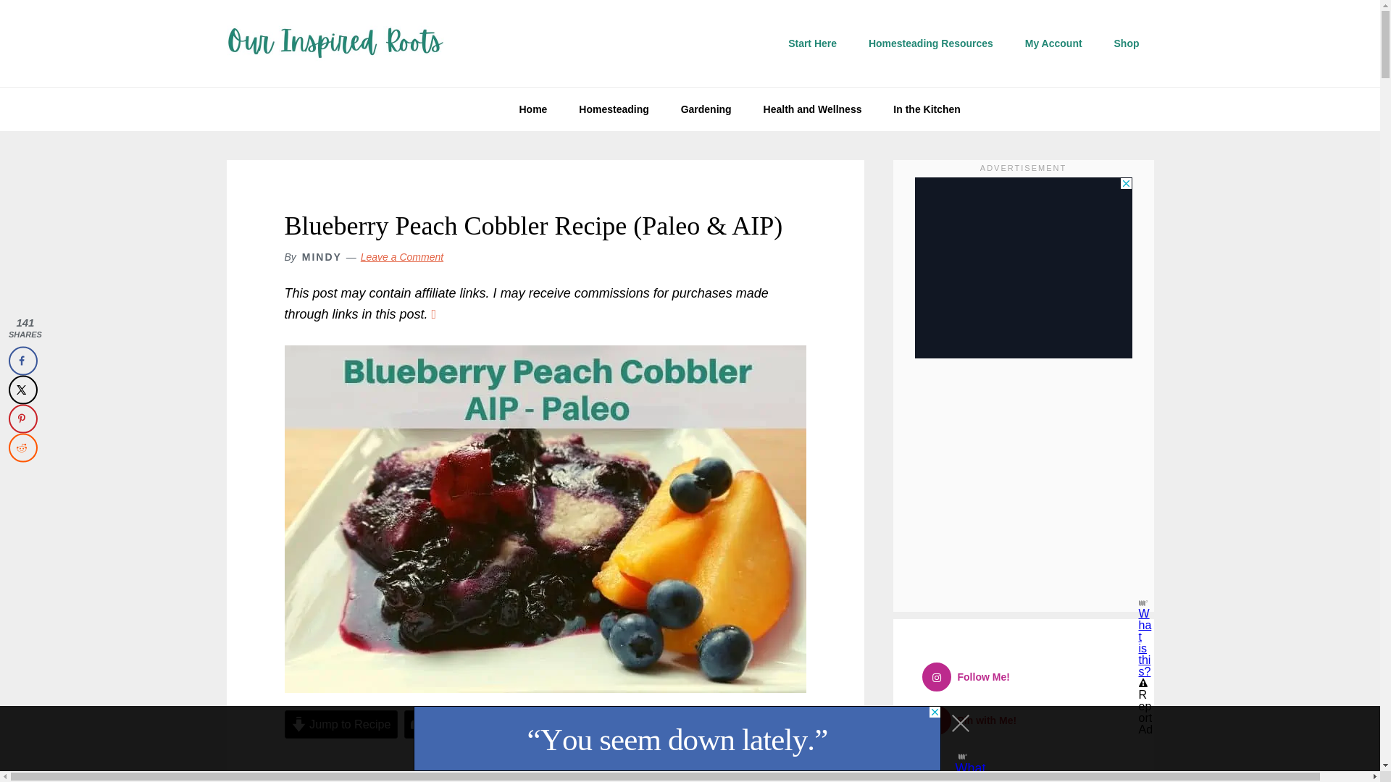 The width and height of the screenshot is (1391, 782). Describe the element at coordinates (545, 775) in the screenshot. I see `3rd party ad content` at that location.